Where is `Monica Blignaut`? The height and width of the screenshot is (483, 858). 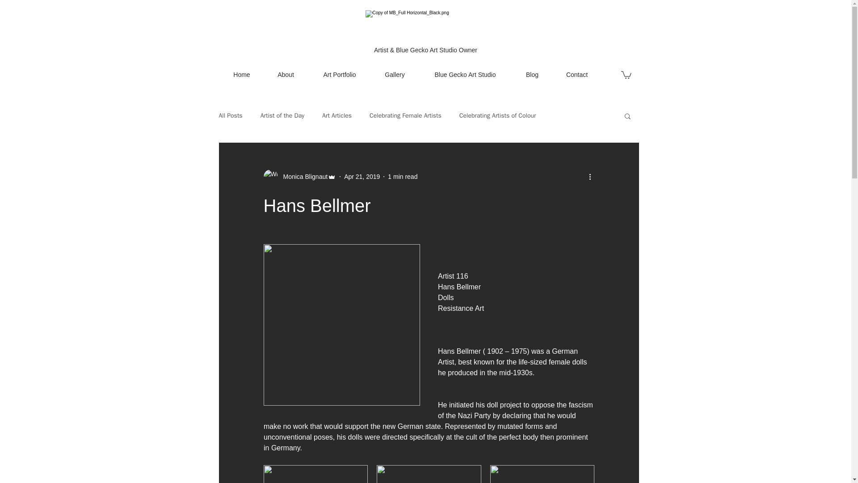
Monica Blignaut is located at coordinates (303, 177).